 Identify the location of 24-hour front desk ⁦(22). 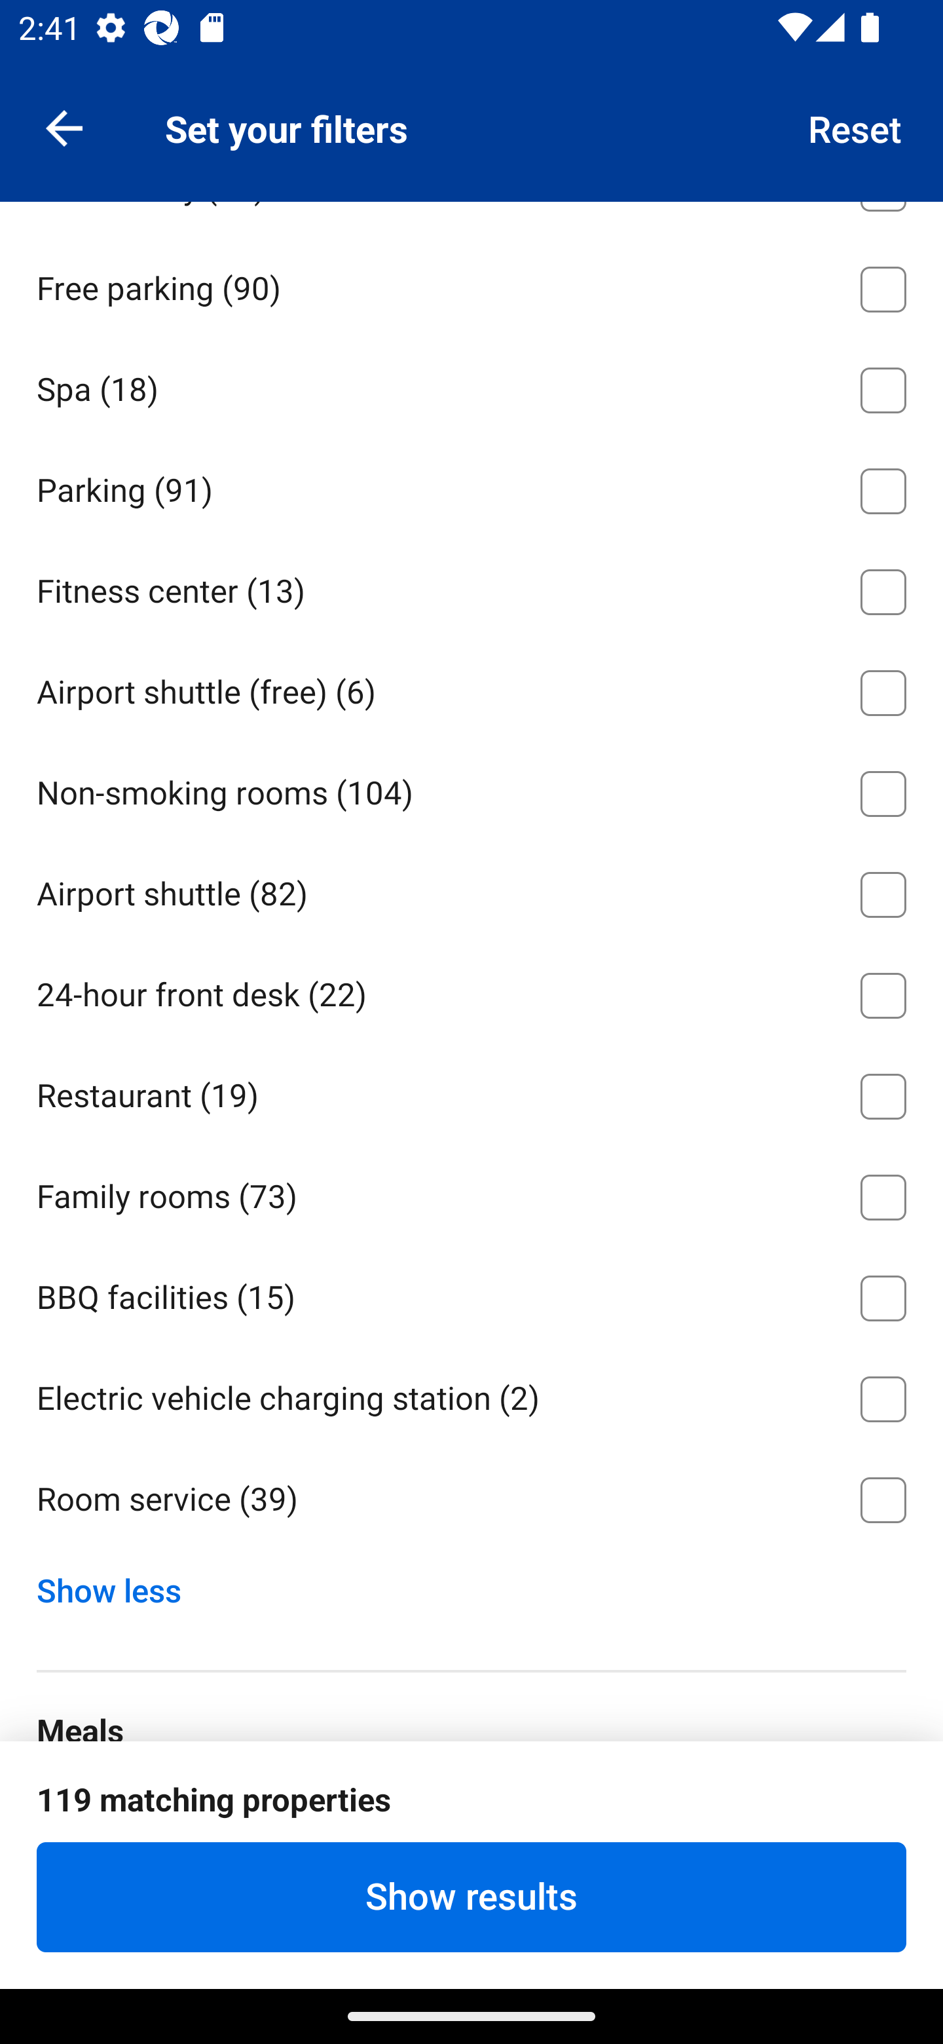
(471, 991).